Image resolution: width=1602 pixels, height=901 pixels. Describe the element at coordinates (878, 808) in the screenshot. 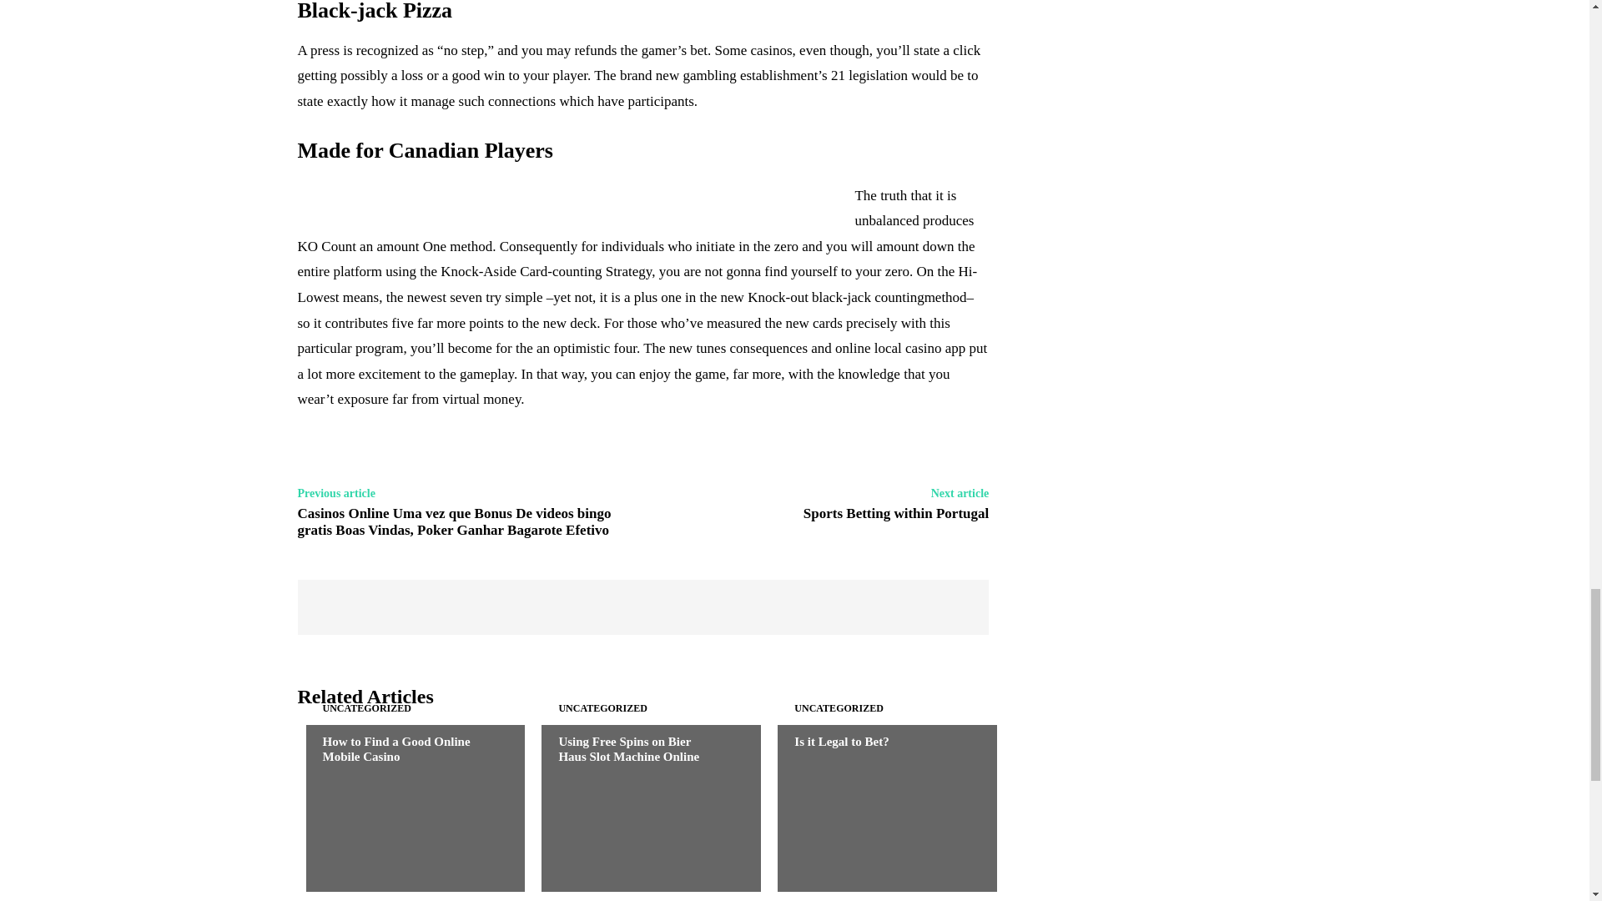

I see `Is it Legal to Bet?` at that location.